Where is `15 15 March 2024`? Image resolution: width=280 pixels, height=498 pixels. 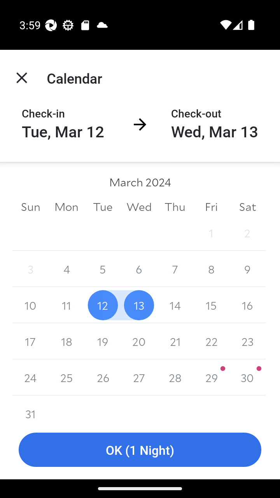 15 15 March 2024 is located at coordinates (211, 305).